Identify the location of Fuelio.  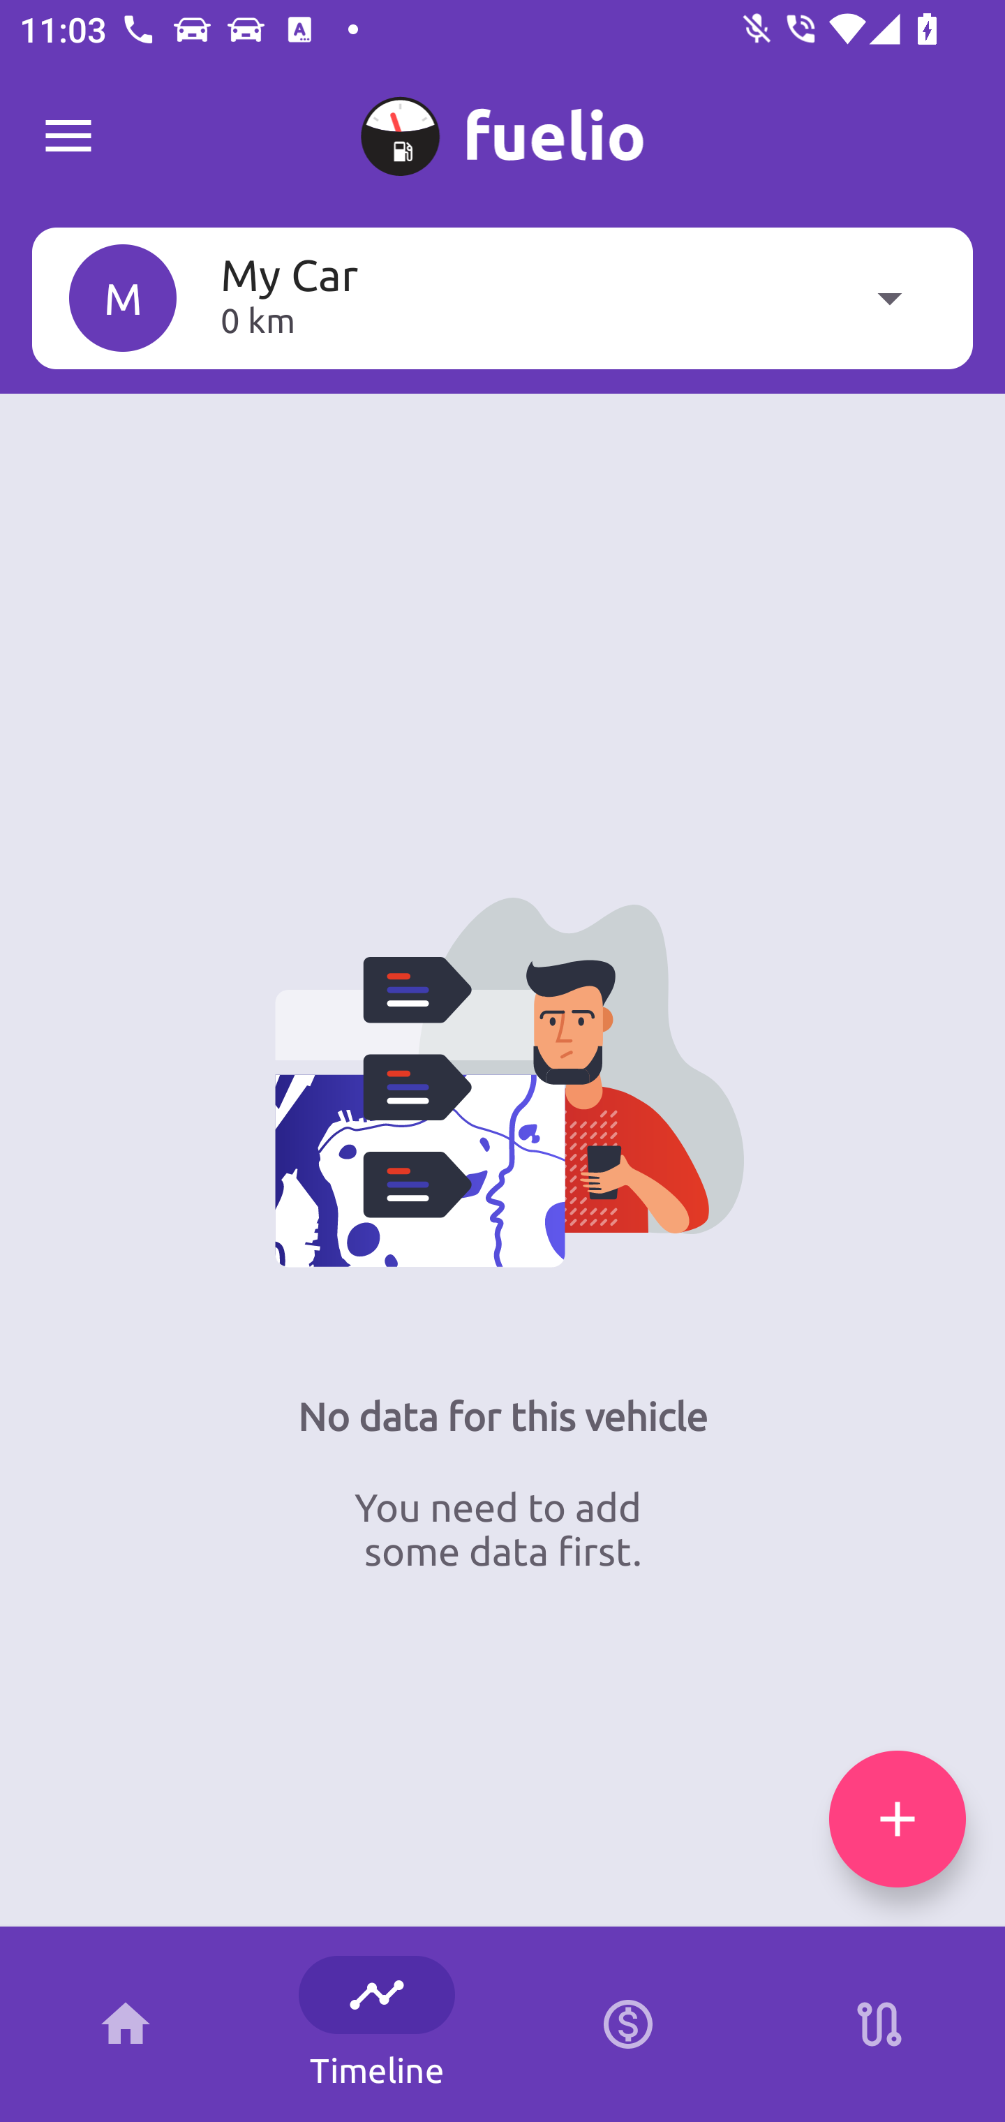
(68, 137).